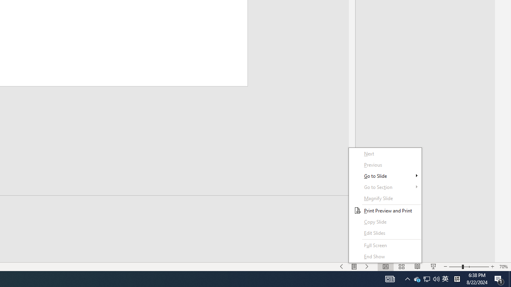  I want to click on Magnify Slide, so click(385, 198).